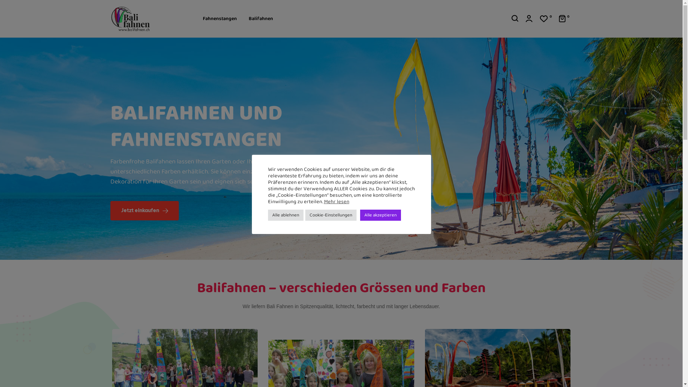  What do you see at coordinates (220, 19) in the screenshot?
I see `Fahnenstangen` at bounding box center [220, 19].